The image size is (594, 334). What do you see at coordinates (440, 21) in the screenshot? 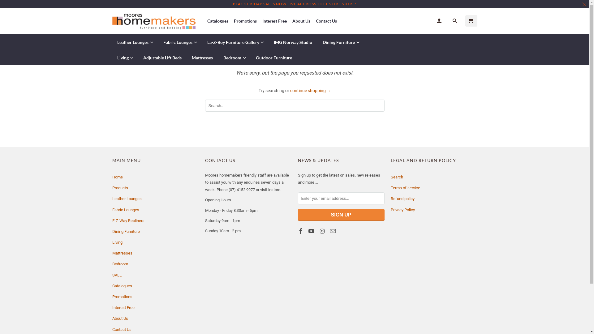
I see `My Account ` at bounding box center [440, 21].